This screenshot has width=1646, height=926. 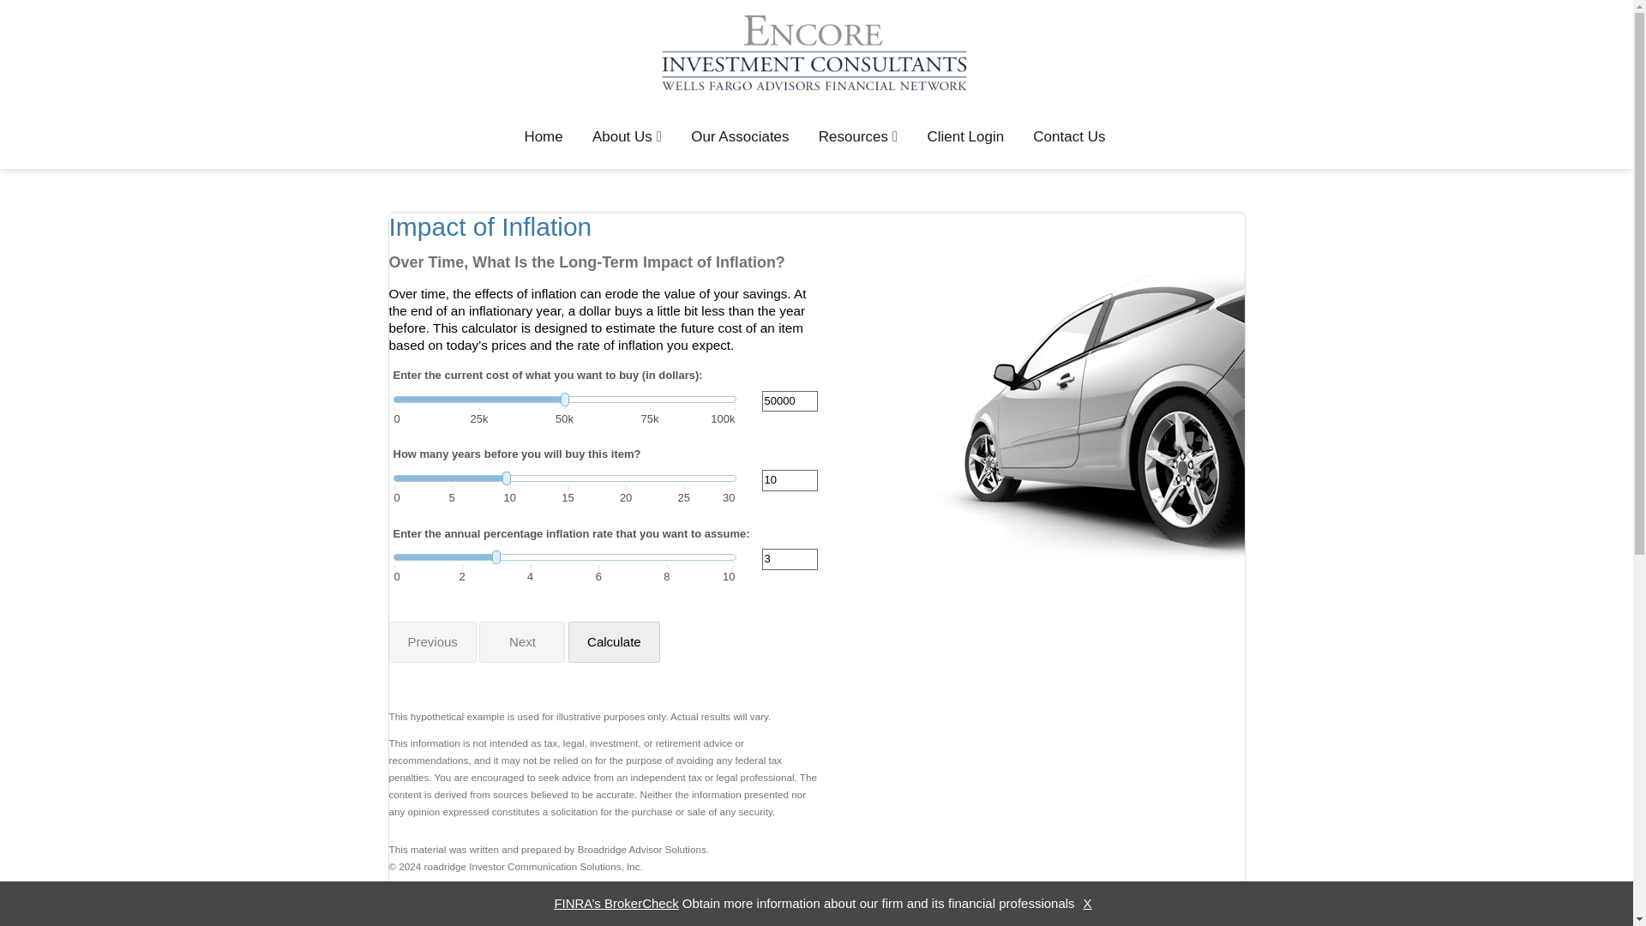 I want to click on 0, so click(x=408, y=496).